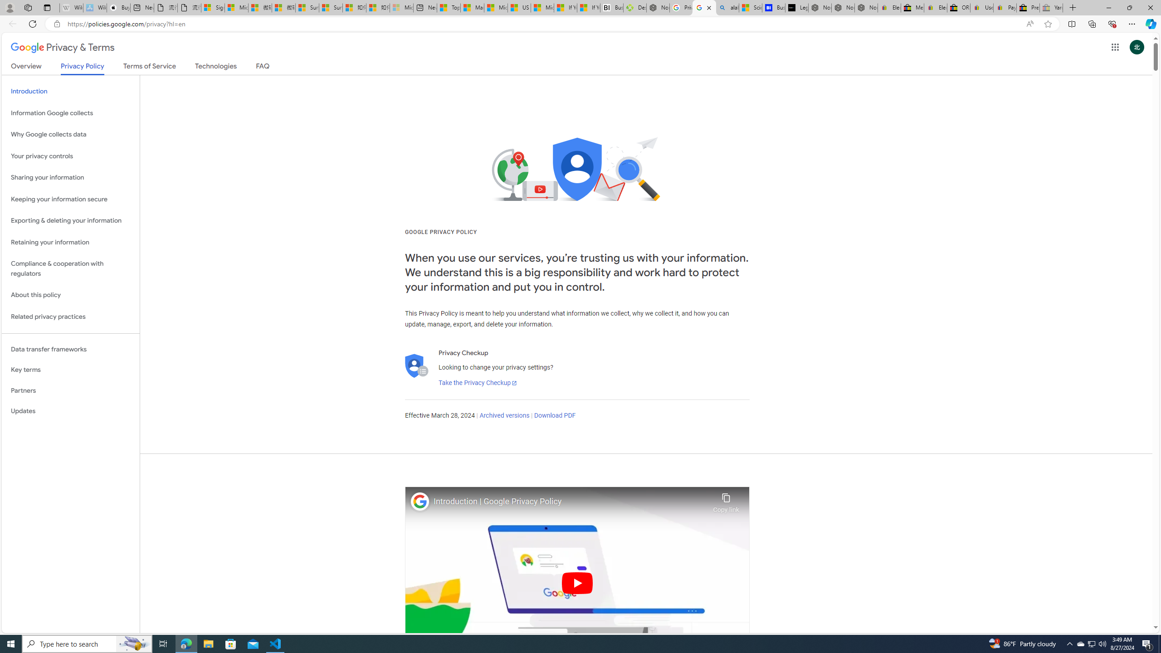  Describe the element at coordinates (520, 8) in the screenshot. I see `US Heat Deaths Soared To Record High Last Year` at that location.